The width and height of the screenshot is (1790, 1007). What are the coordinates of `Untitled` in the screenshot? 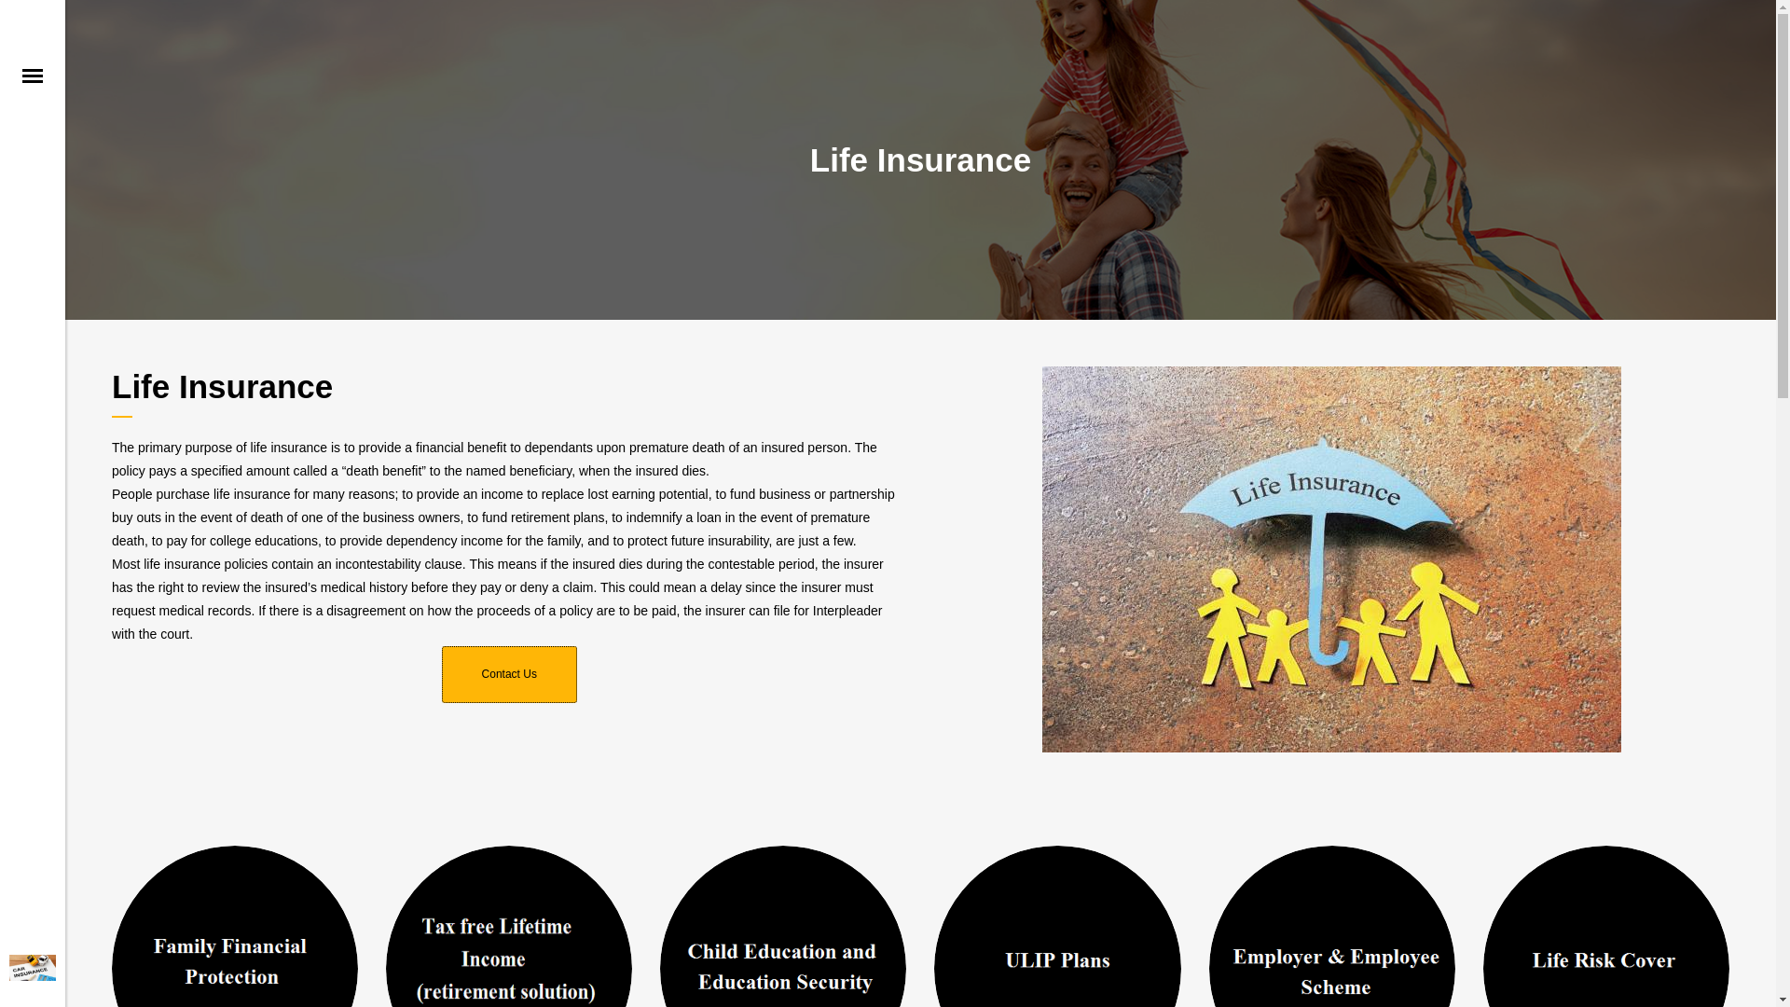 It's located at (1331, 927).